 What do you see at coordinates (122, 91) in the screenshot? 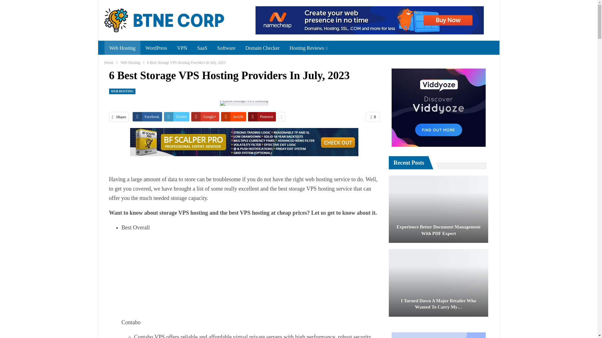
I see `WEB HOSTING` at bounding box center [122, 91].